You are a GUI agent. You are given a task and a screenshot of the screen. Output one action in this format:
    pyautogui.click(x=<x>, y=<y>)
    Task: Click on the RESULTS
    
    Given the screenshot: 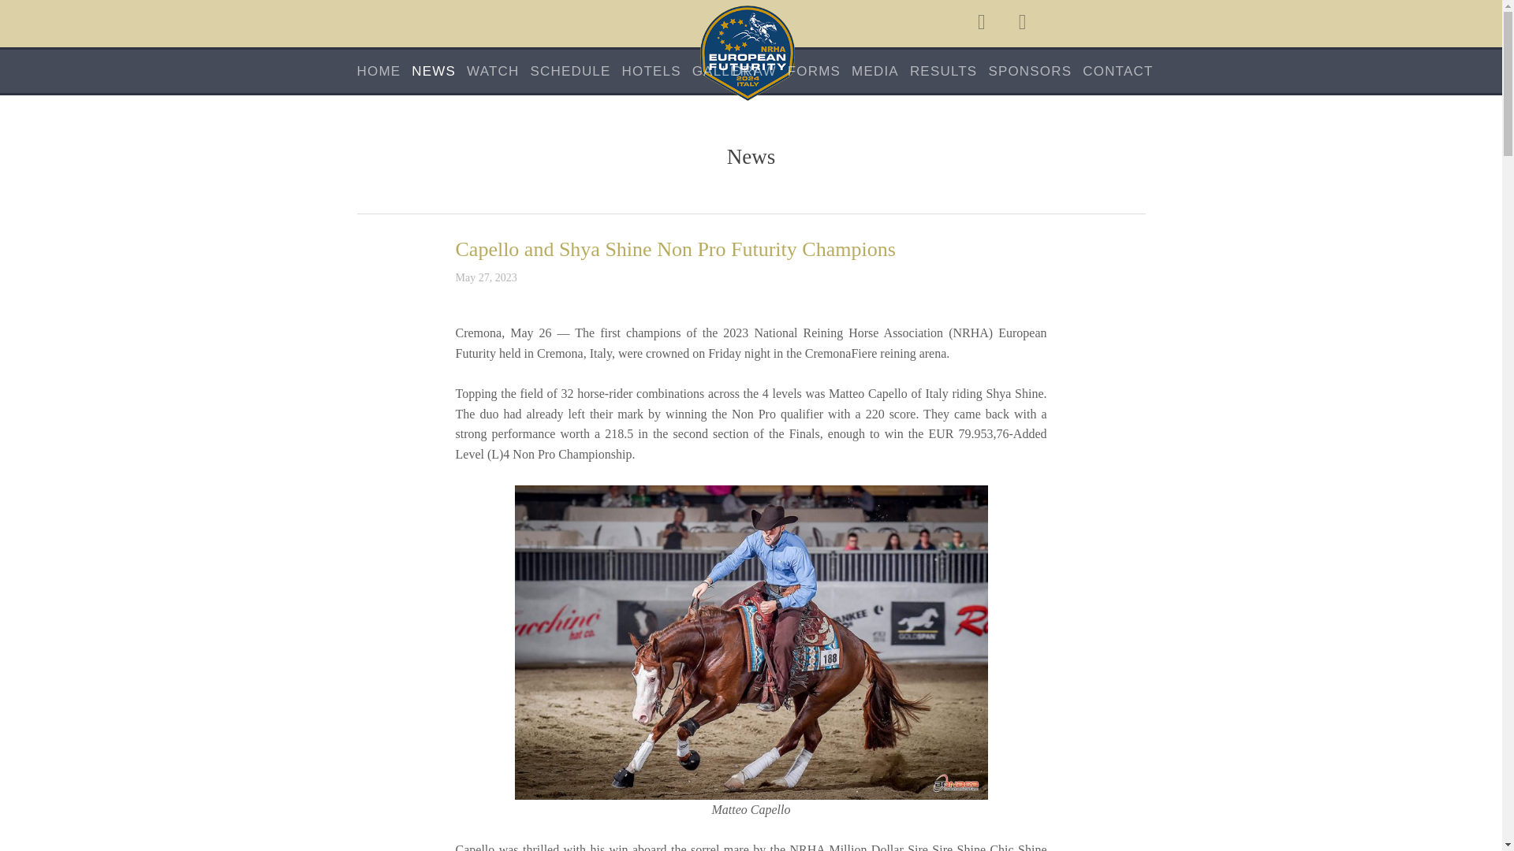 What is the action you would take?
    pyautogui.click(x=943, y=71)
    